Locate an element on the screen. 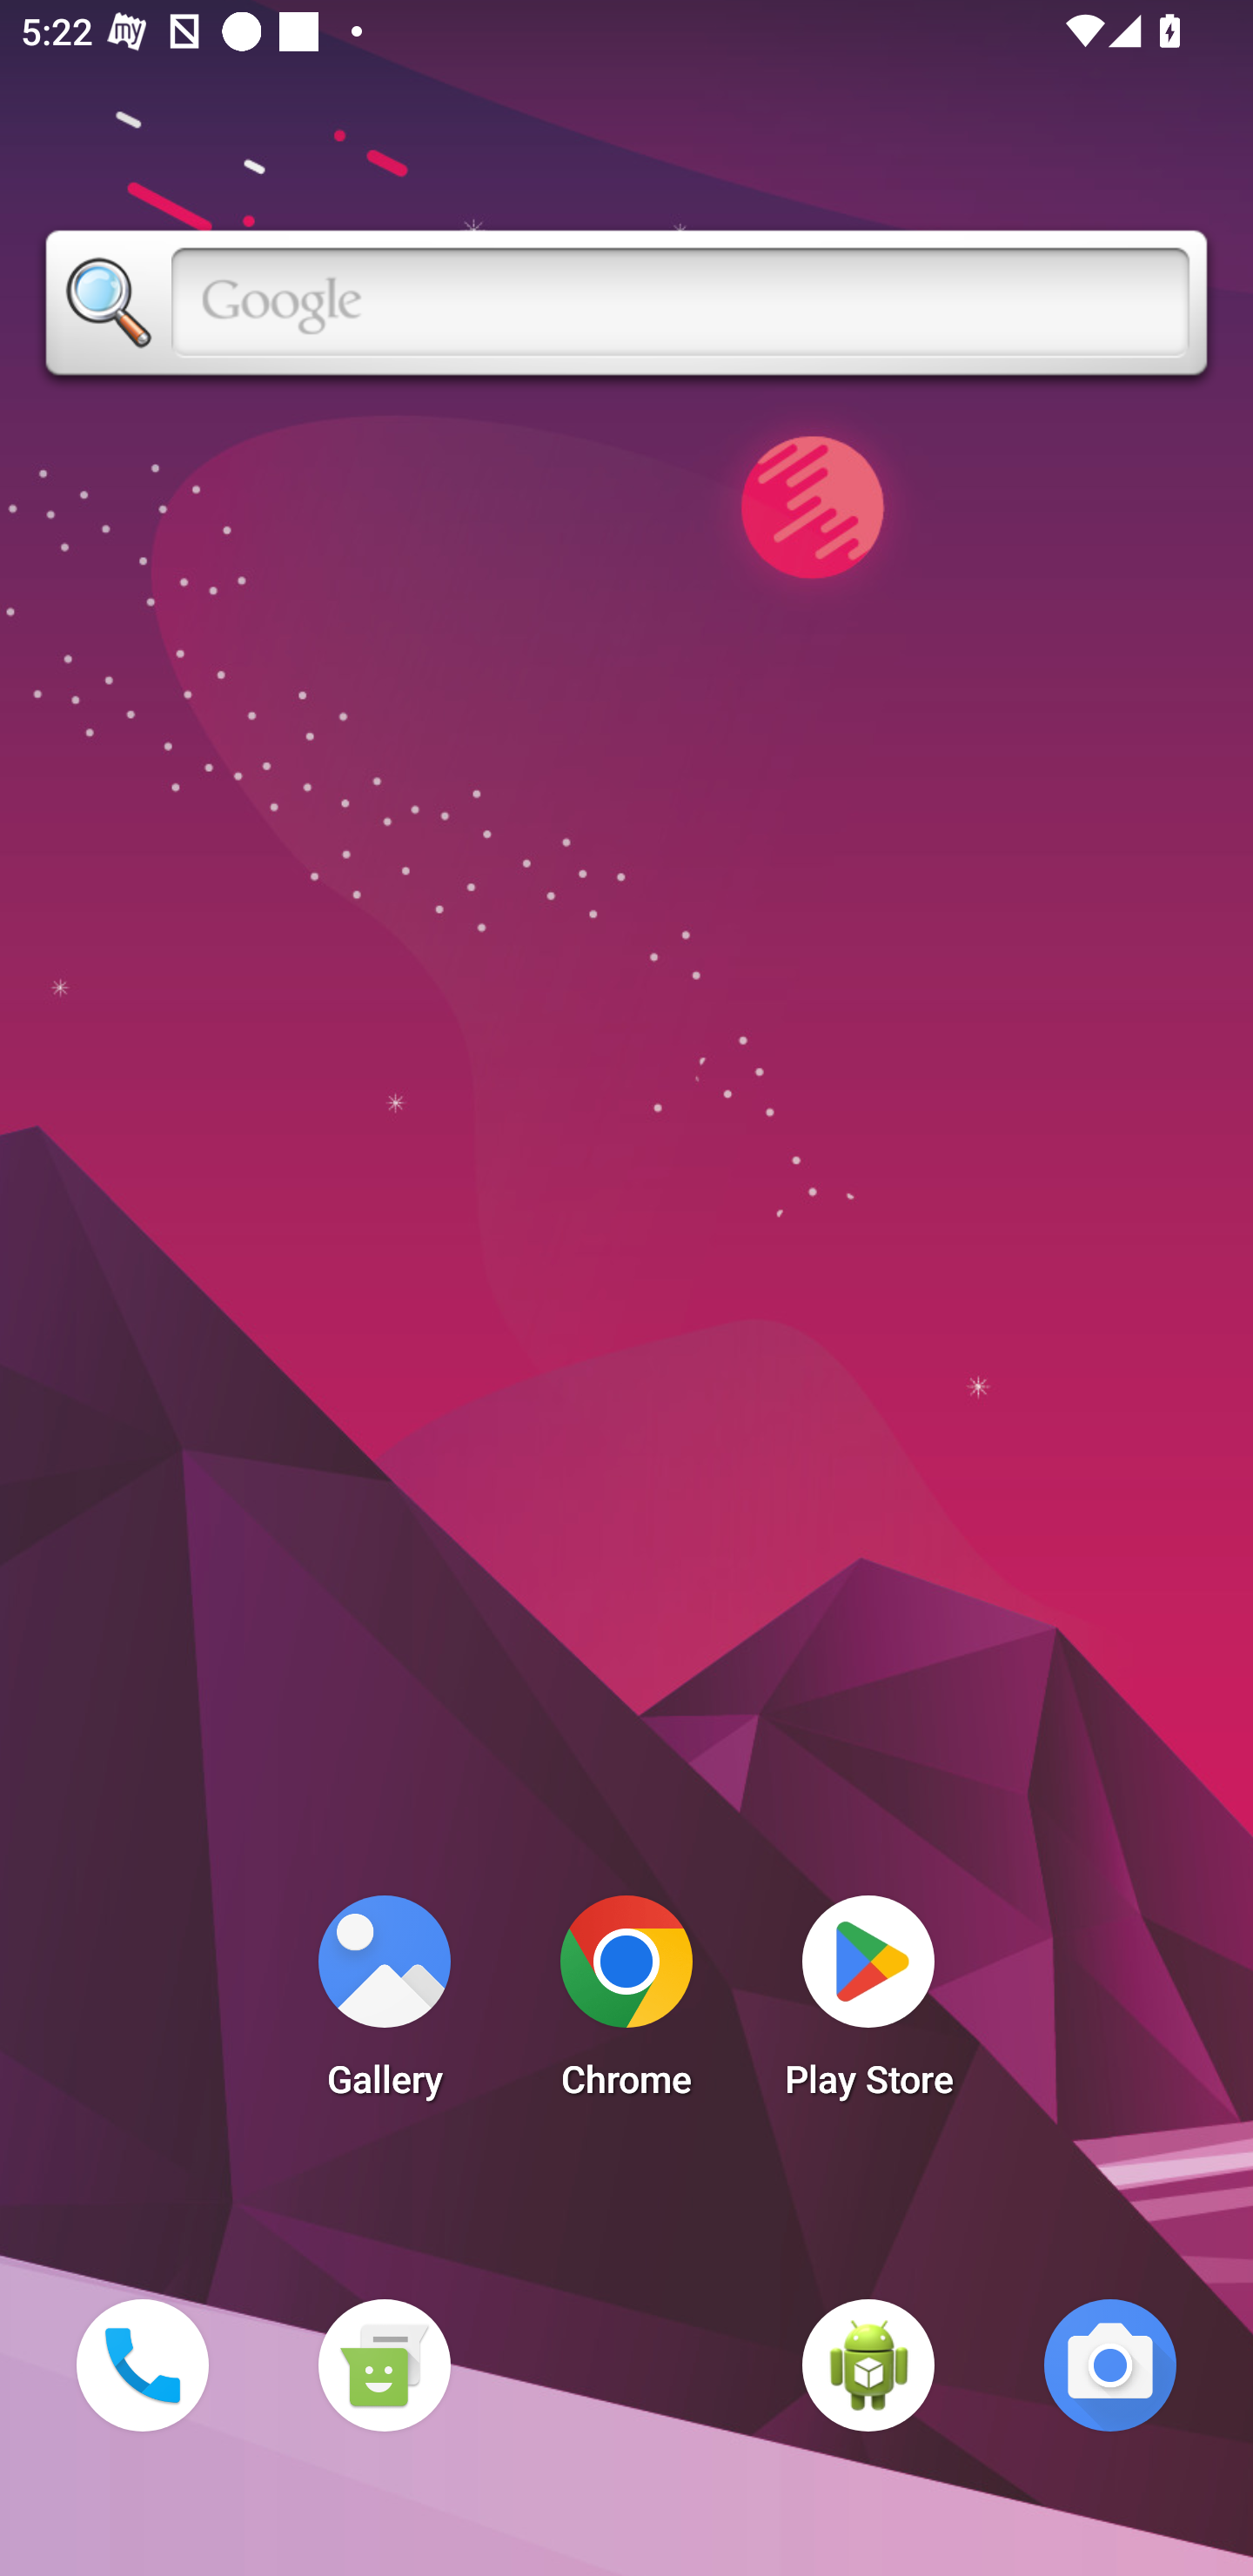  Play Store is located at coordinates (868, 2005).